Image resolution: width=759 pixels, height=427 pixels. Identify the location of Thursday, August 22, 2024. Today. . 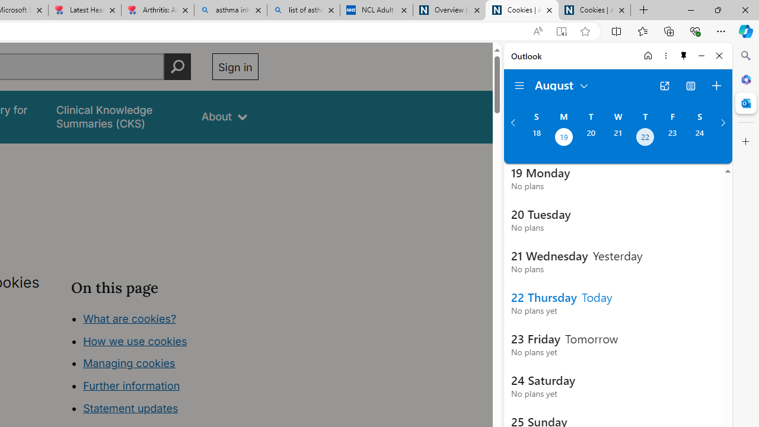
(645, 138).